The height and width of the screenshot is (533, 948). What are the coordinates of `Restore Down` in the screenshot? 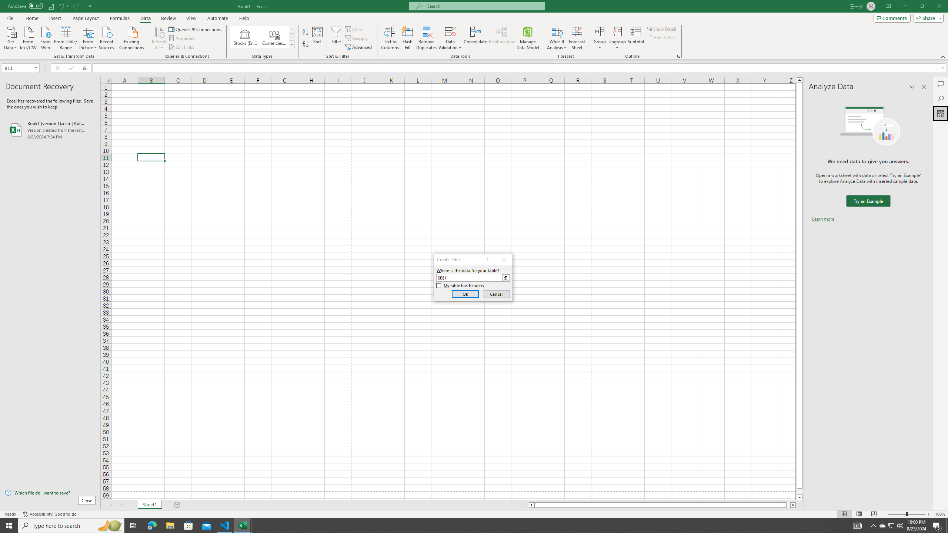 It's located at (922, 6).